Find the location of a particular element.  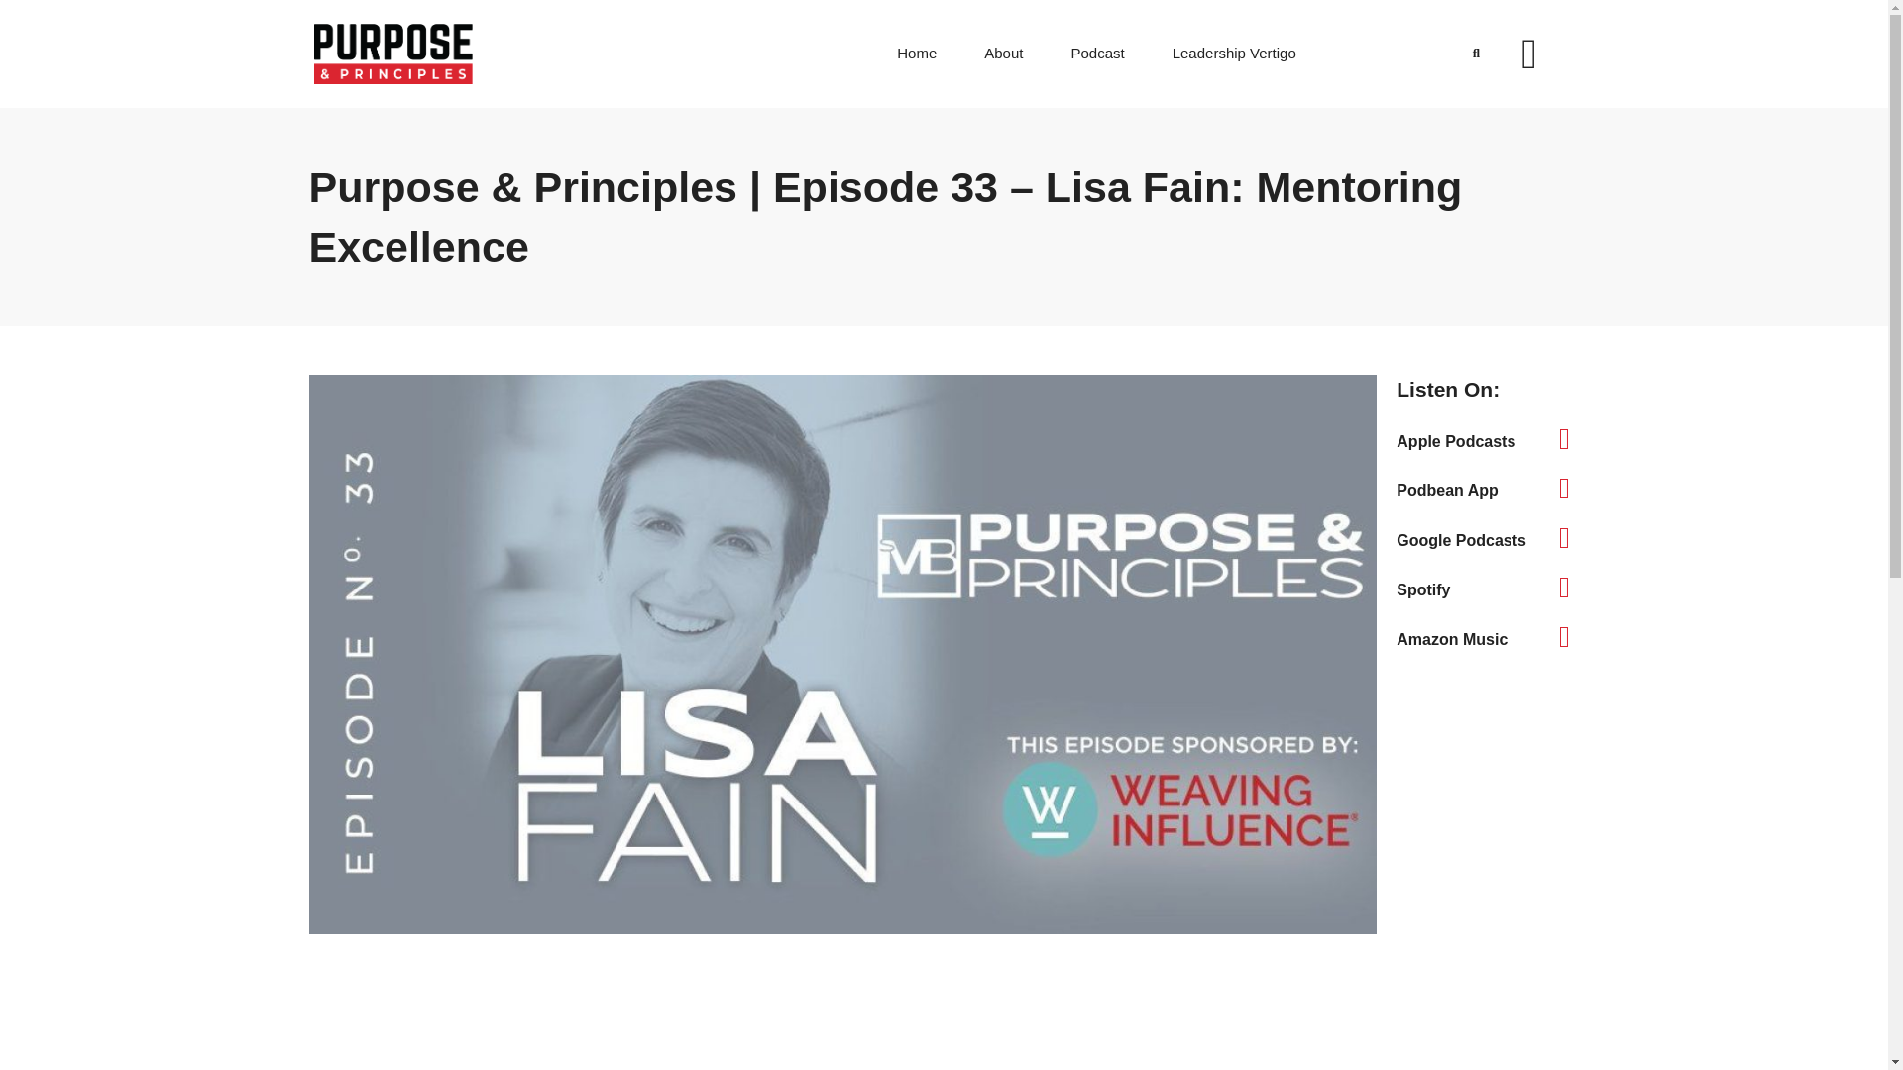

Podbean App is located at coordinates (1488, 487).